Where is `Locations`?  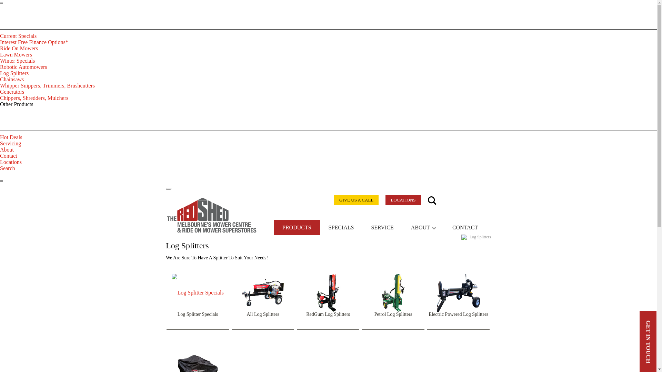
Locations is located at coordinates (11, 162).